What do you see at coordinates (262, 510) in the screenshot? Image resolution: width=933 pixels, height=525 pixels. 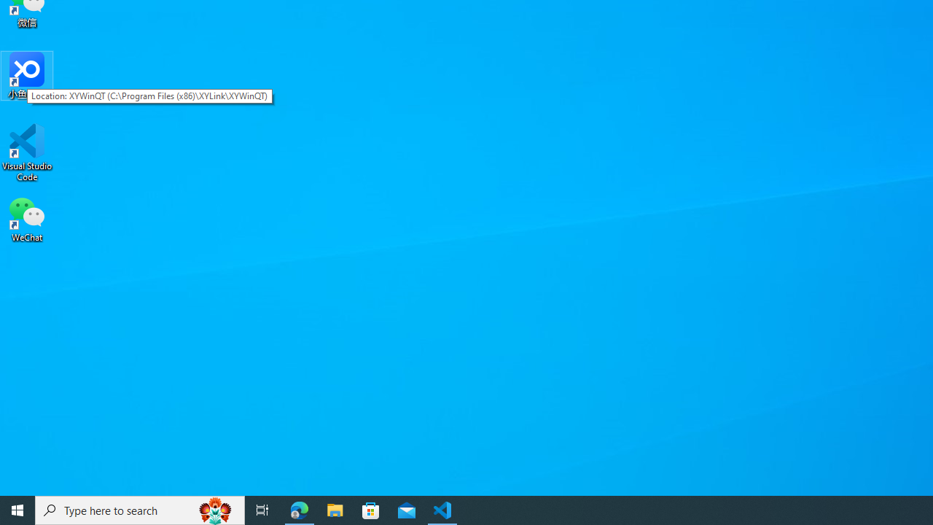 I see `Task View` at bounding box center [262, 510].